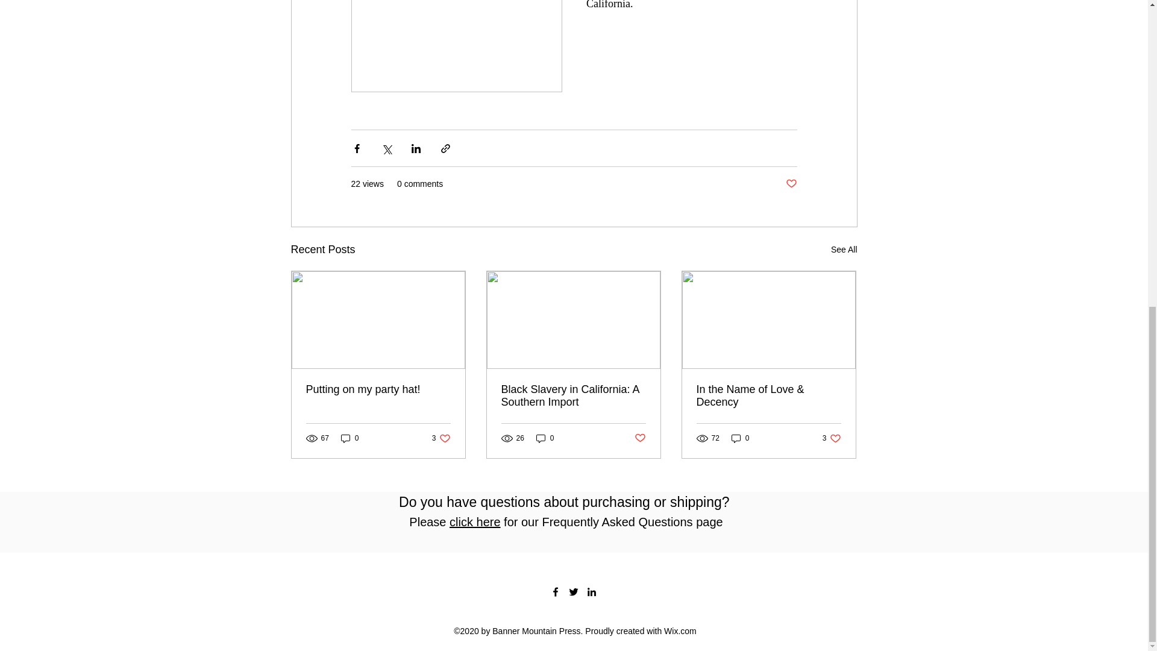 The width and height of the screenshot is (1157, 651). What do you see at coordinates (378, 389) in the screenshot?
I see `Post not marked as liked` at bounding box center [378, 389].